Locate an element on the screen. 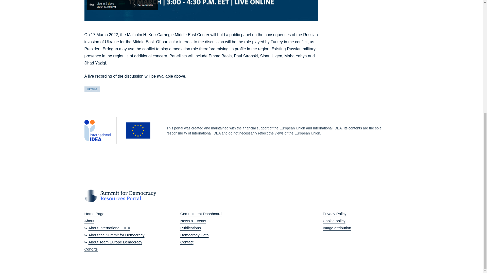 Image resolution: width=487 pixels, height=273 pixels. Democracy Data is located at coordinates (201, 235).